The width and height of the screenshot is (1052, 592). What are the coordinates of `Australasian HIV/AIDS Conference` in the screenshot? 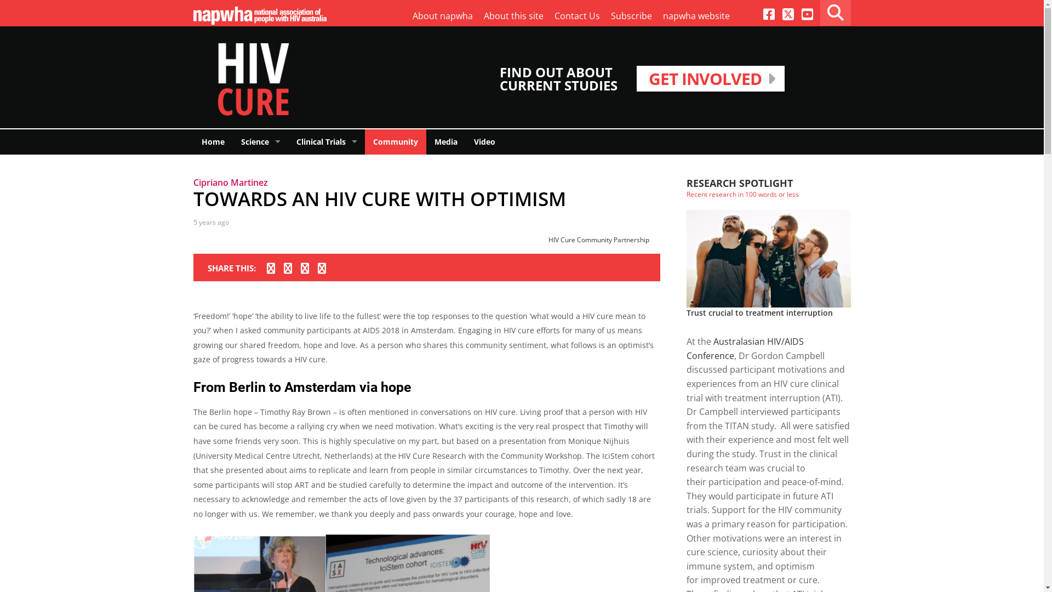 It's located at (745, 349).